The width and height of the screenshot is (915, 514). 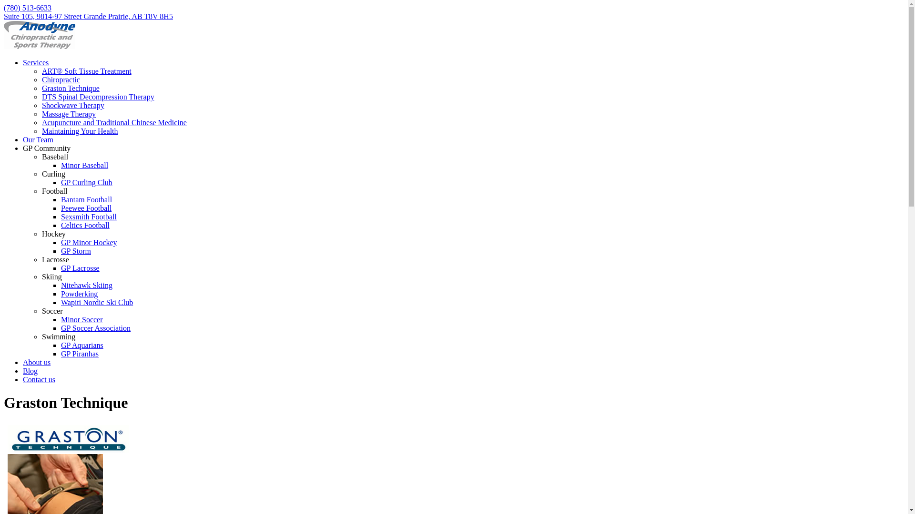 What do you see at coordinates (55, 260) in the screenshot?
I see `Lacrosse` at bounding box center [55, 260].